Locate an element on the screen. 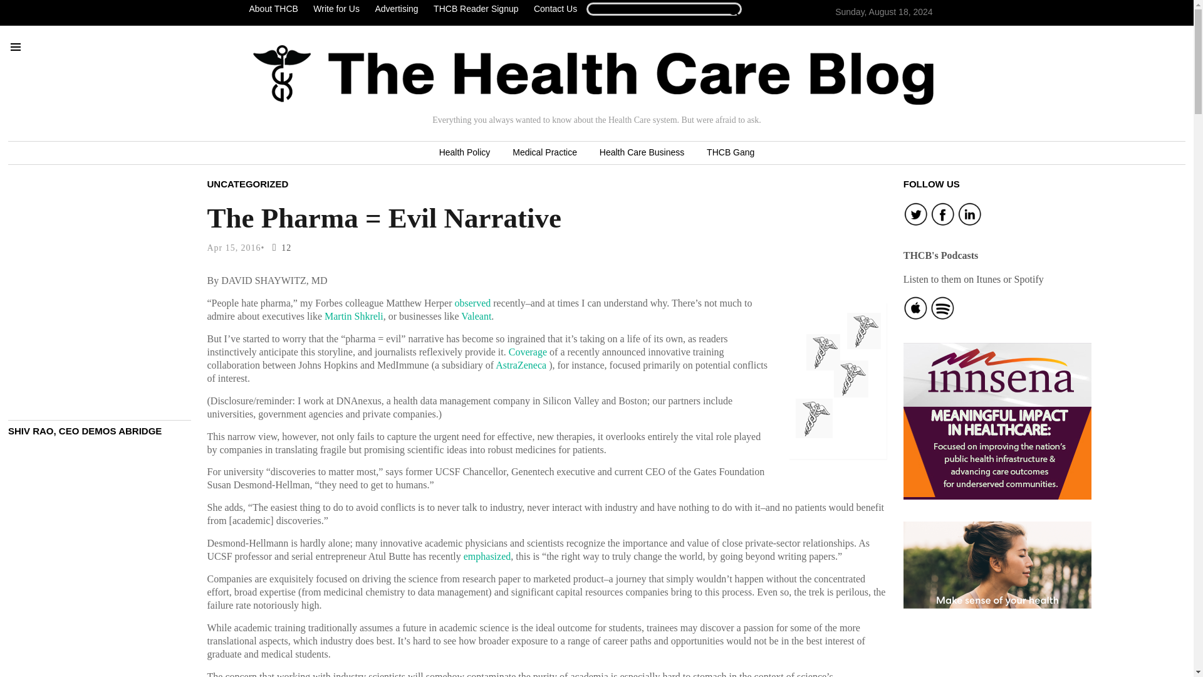  Valeant is located at coordinates (476, 316).